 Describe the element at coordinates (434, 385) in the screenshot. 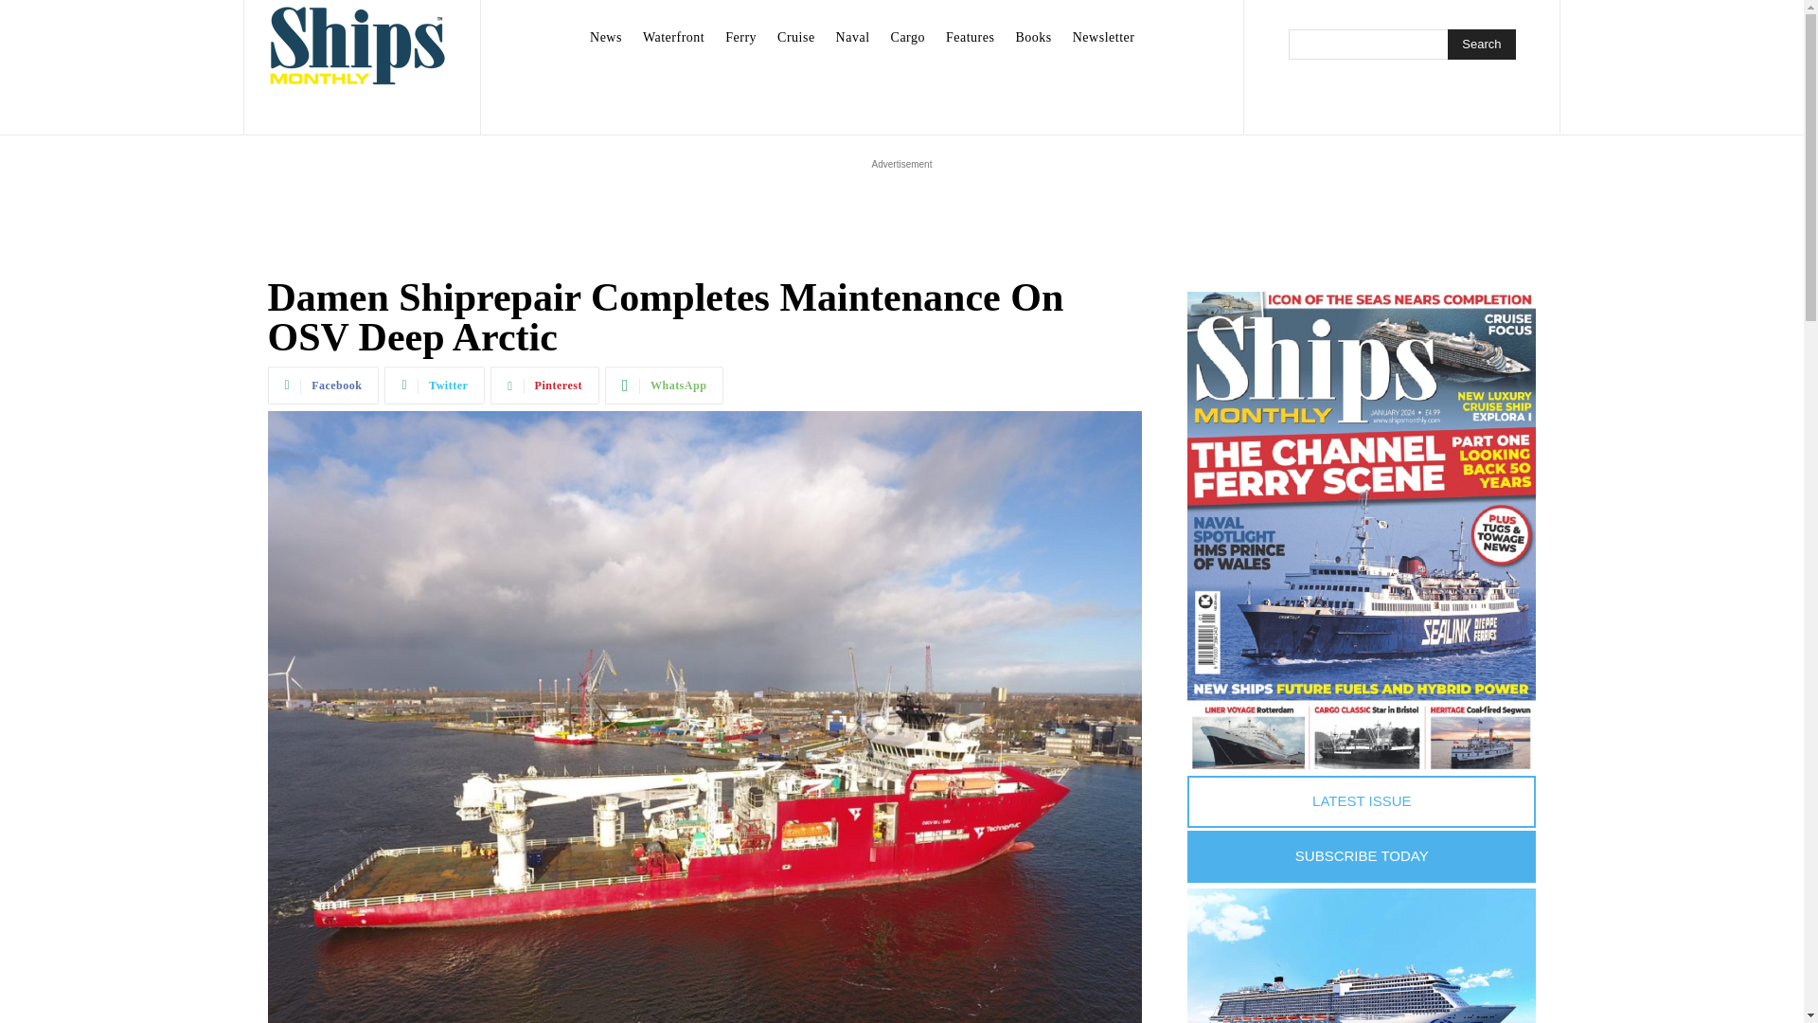

I see `Twitter` at that location.